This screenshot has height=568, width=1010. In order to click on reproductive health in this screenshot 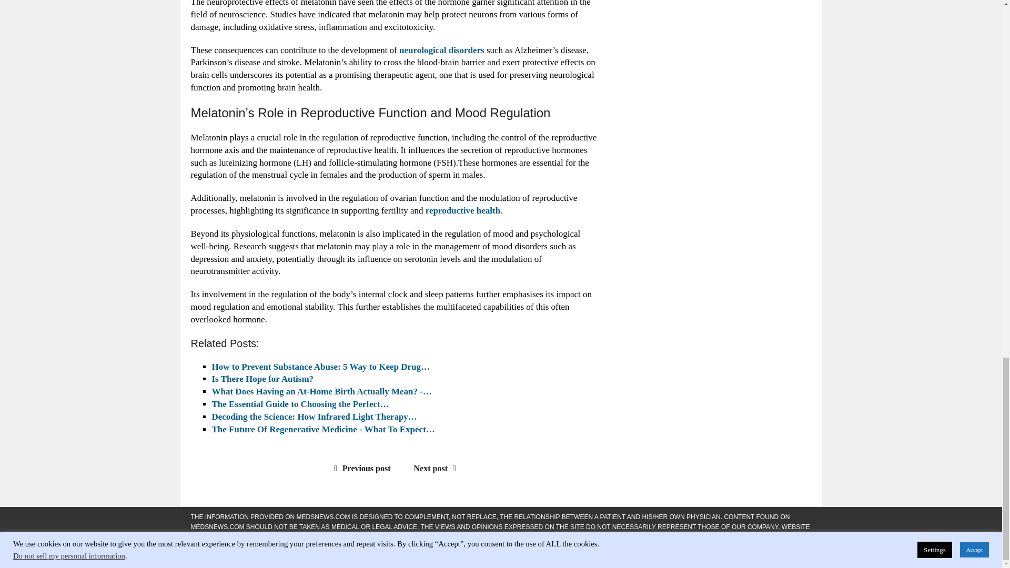, I will do `click(462, 210)`.